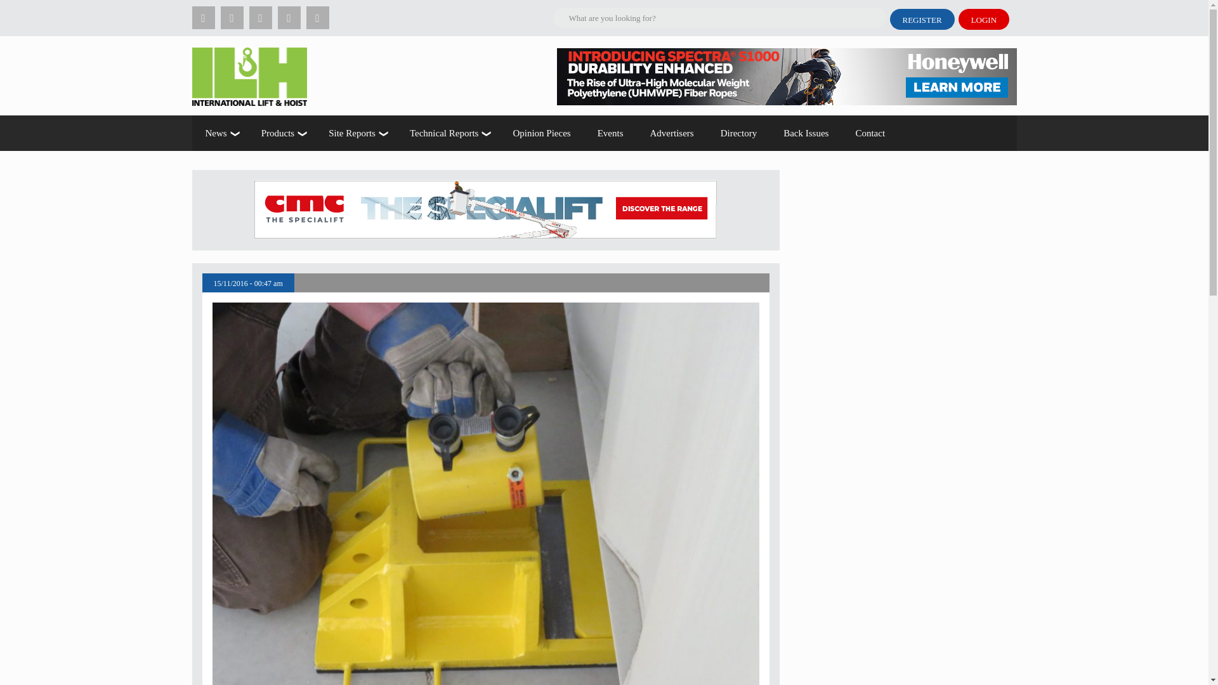  Describe the element at coordinates (984, 19) in the screenshot. I see `LOGIN` at that location.